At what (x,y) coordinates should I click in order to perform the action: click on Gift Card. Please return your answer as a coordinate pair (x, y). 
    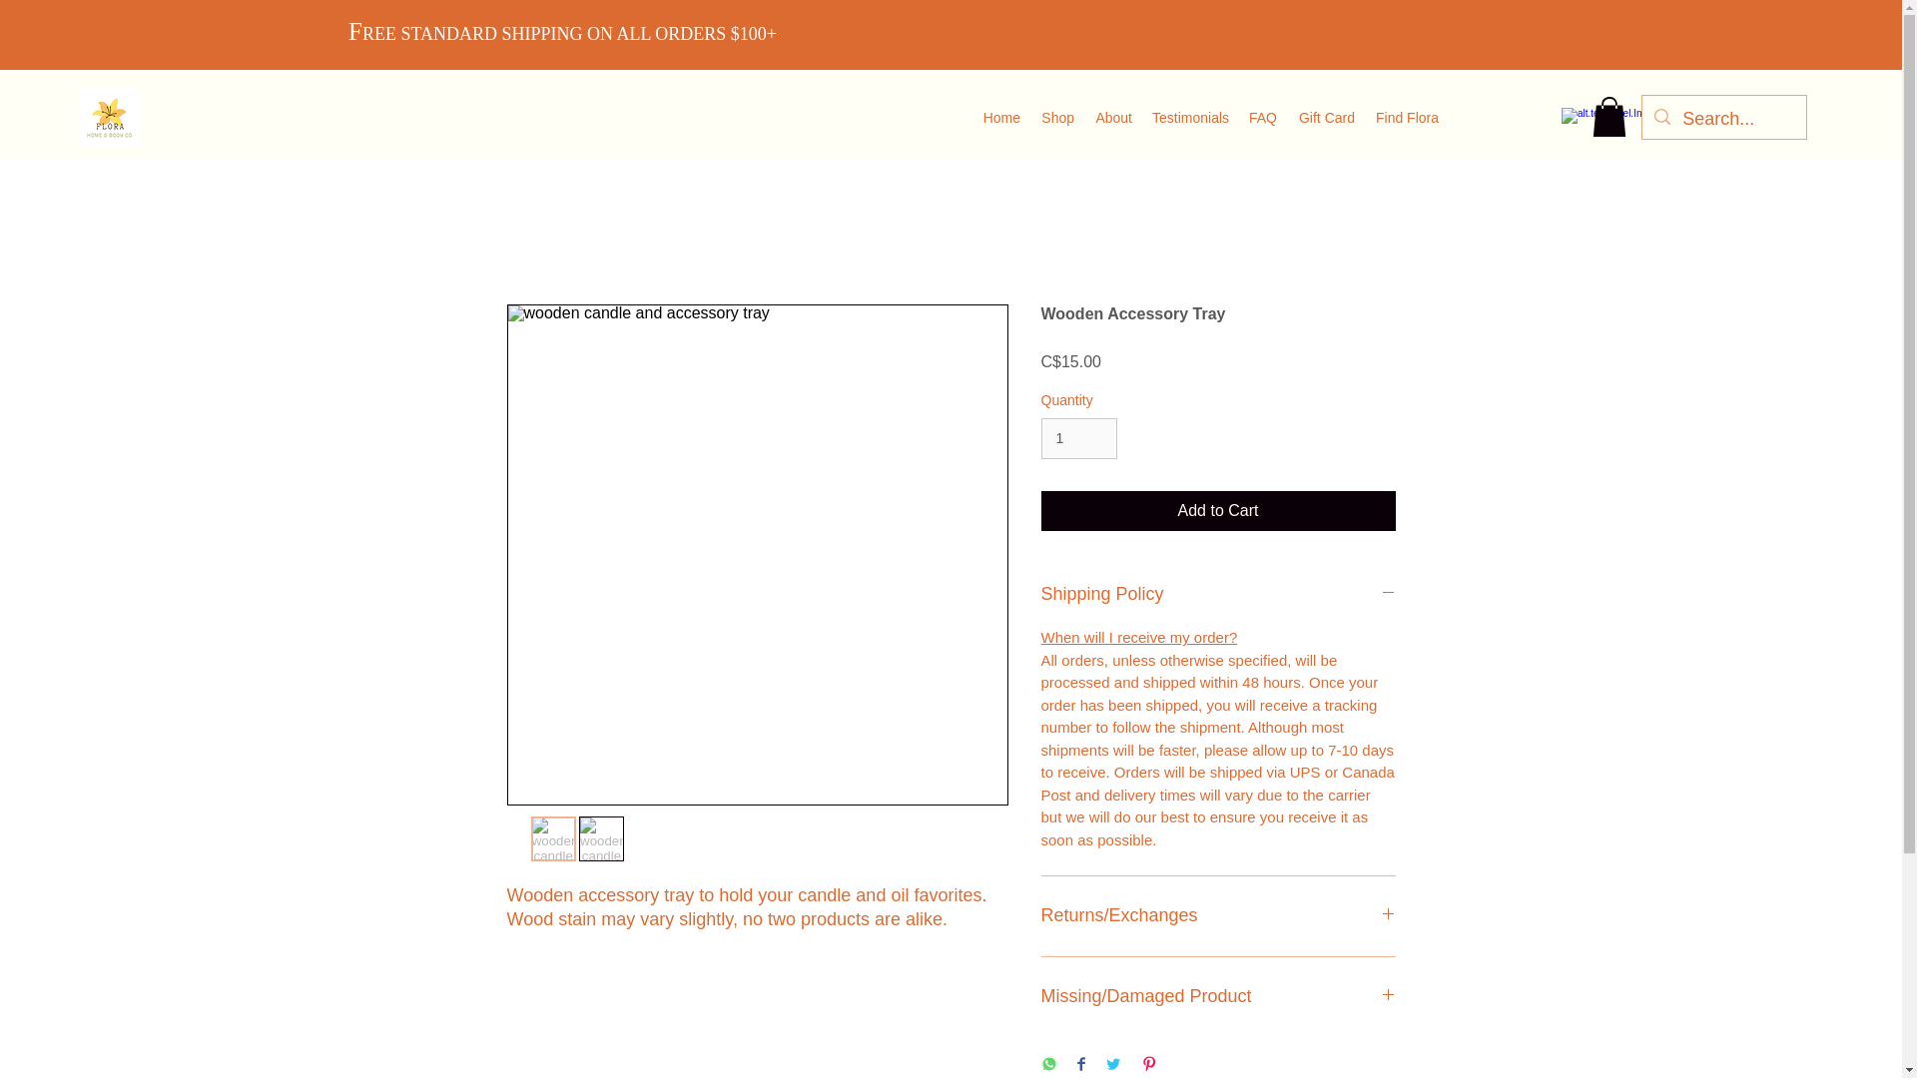
    Looking at the image, I should click on (1326, 116).